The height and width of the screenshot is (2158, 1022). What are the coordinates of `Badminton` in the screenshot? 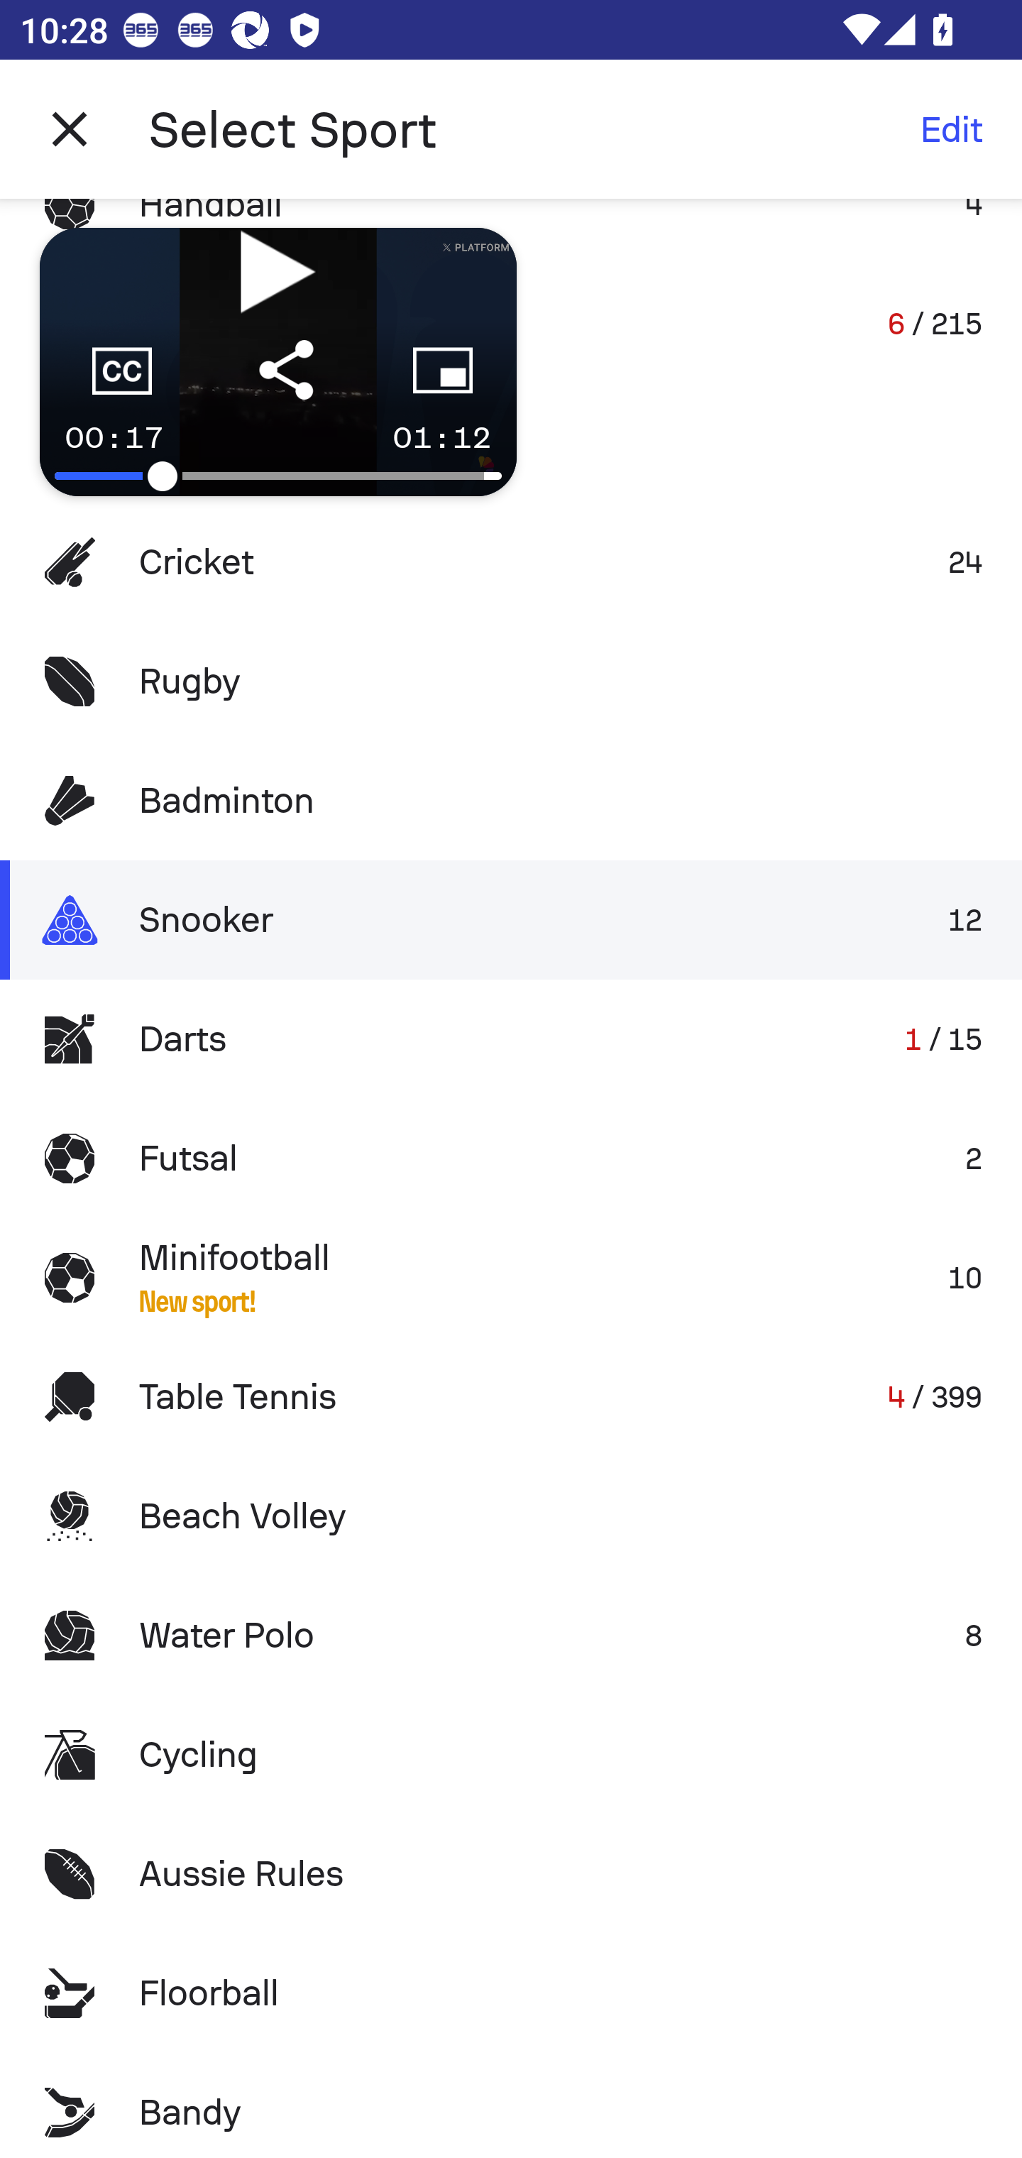 It's located at (511, 800).